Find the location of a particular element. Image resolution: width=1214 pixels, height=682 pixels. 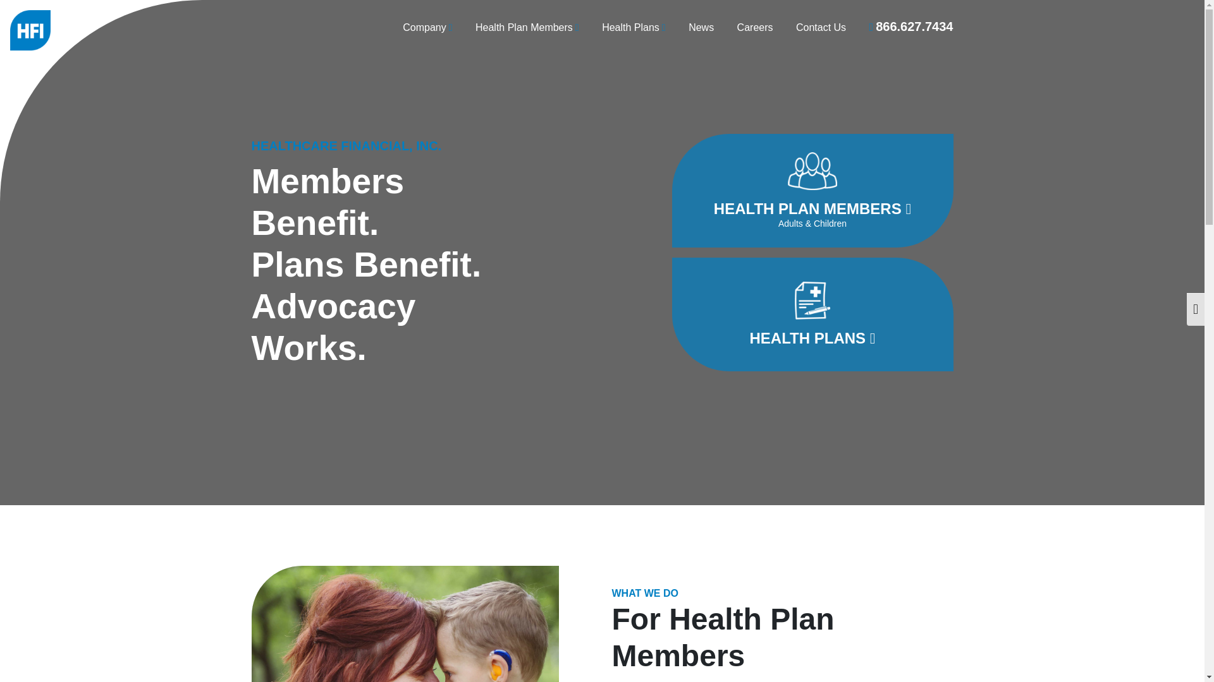

Contact Us is located at coordinates (821, 28).